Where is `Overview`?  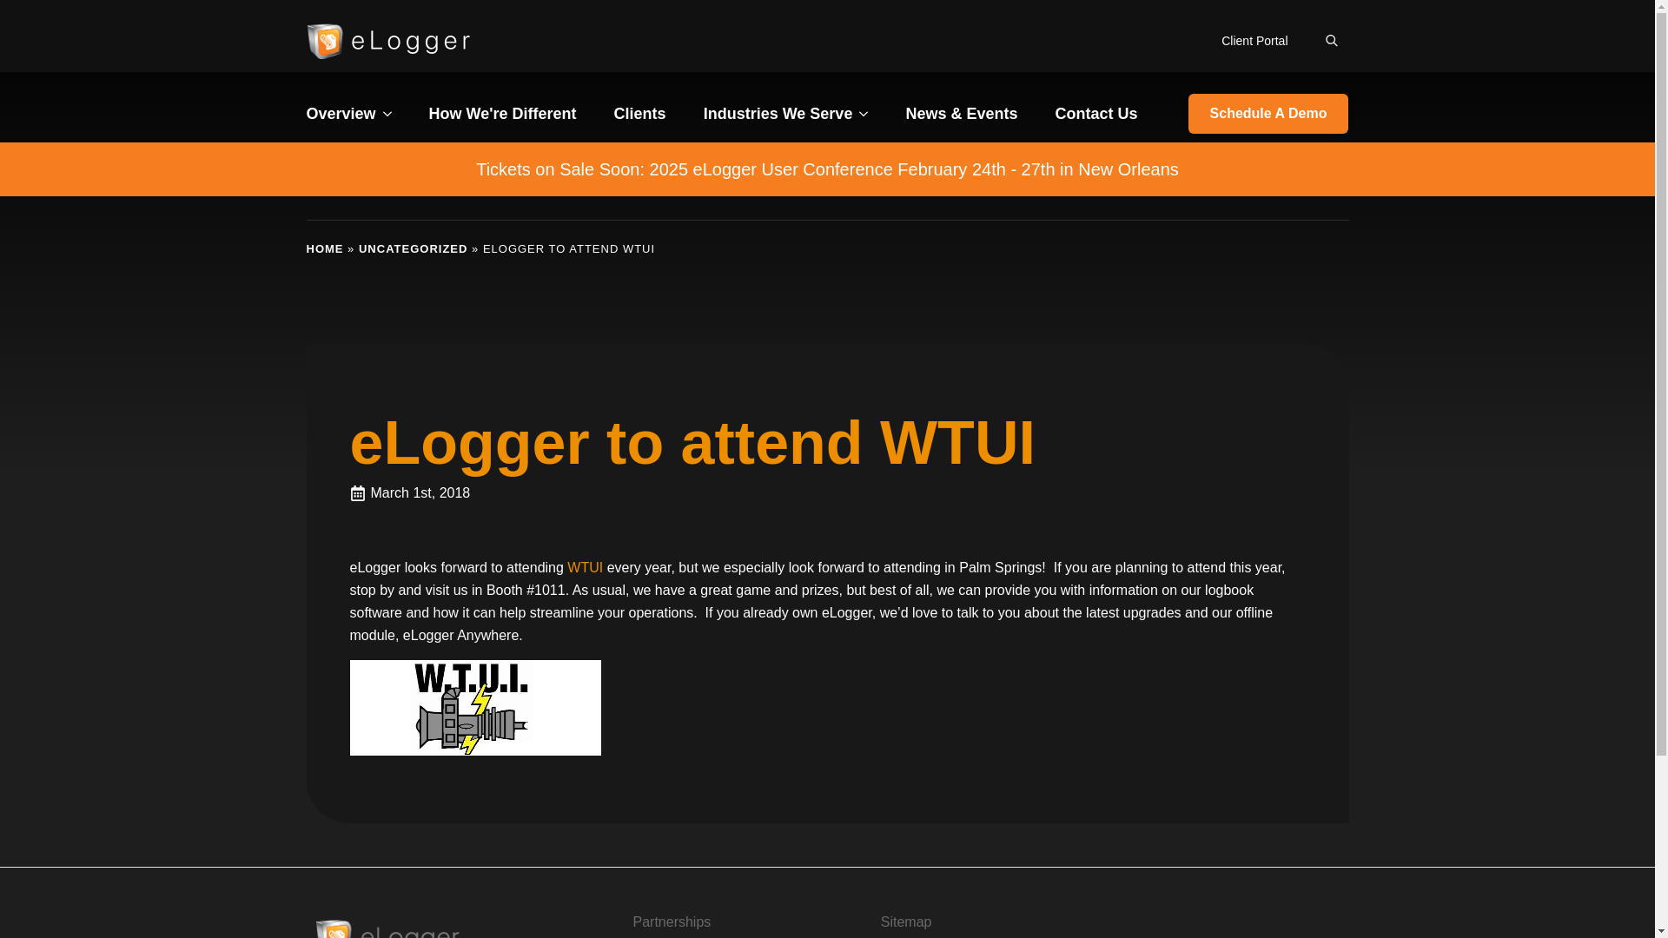 Overview is located at coordinates (341, 114).